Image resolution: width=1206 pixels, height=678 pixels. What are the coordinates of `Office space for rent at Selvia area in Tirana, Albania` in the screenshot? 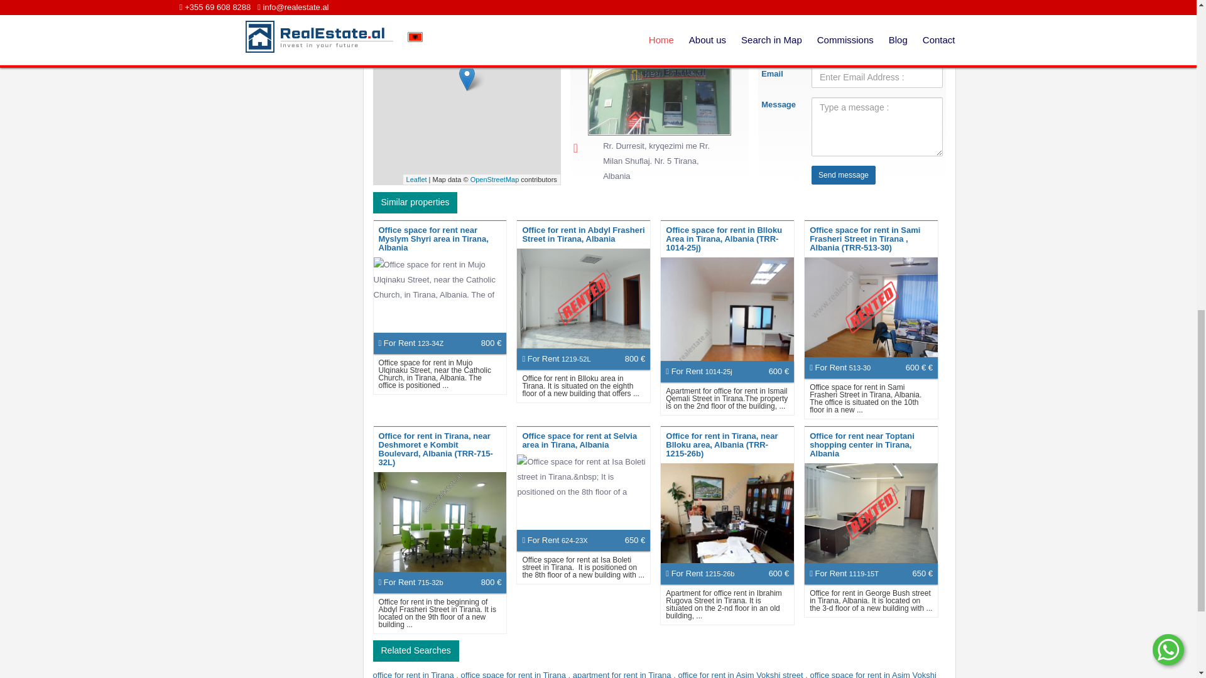 It's located at (579, 440).